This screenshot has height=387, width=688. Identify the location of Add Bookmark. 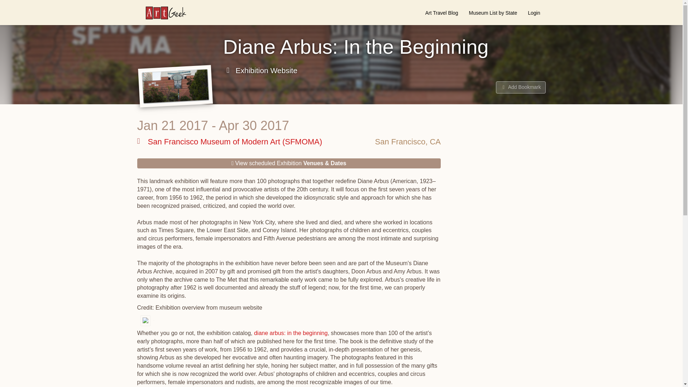
(521, 87).